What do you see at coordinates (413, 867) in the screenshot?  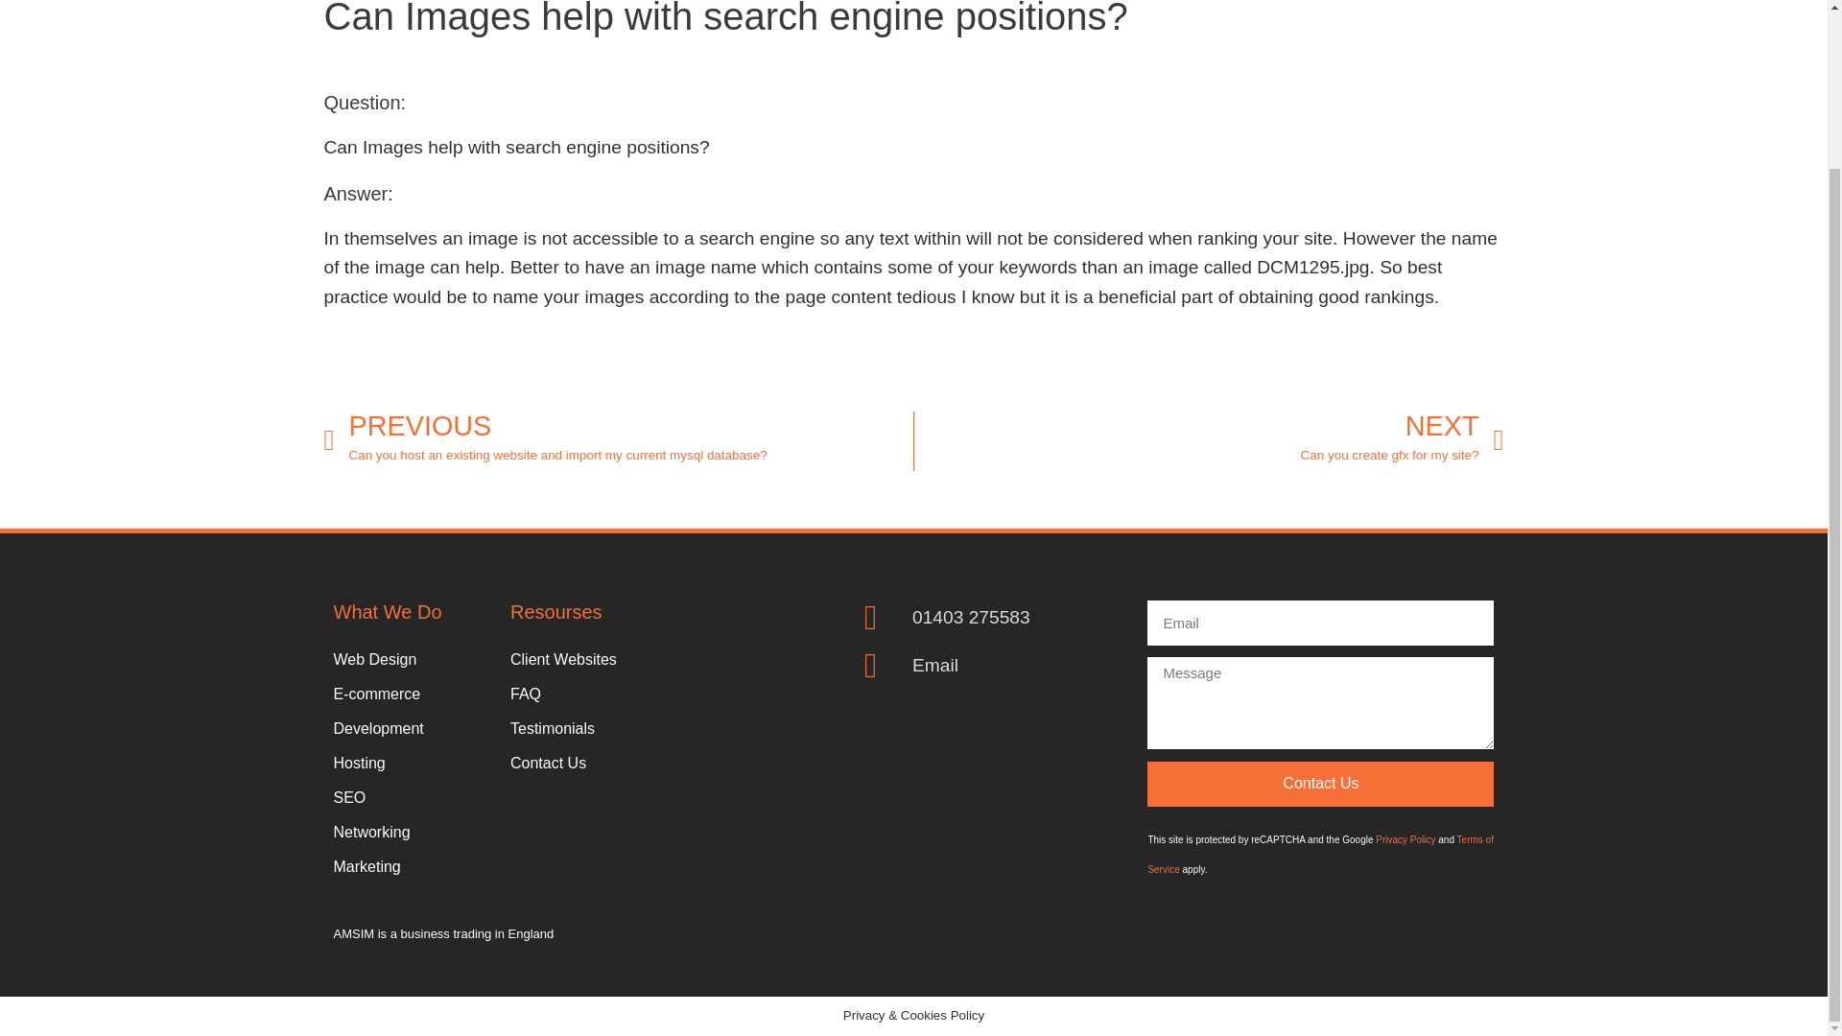 I see `Marketing` at bounding box center [413, 867].